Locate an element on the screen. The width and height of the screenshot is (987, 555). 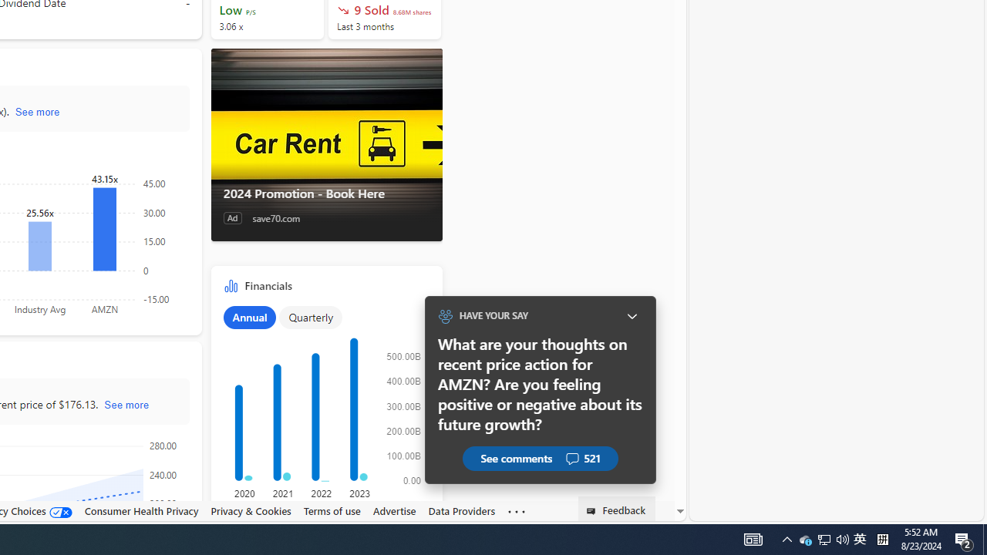
2024 Promotion - Book Here is located at coordinates (325, 145).